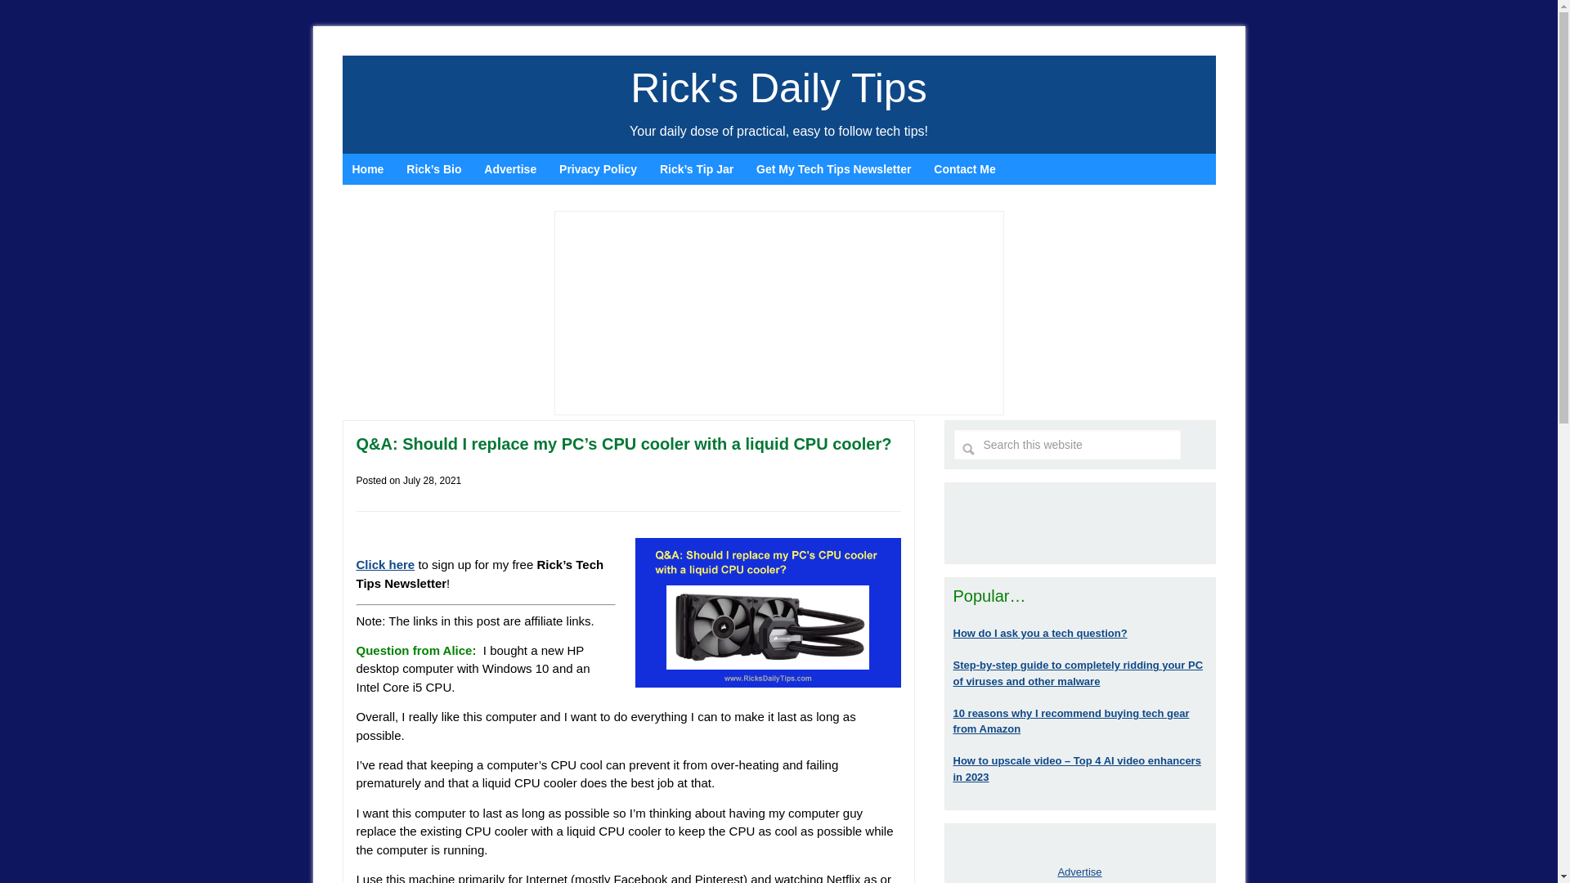 This screenshot has height=883, width=1570. What do you see at coordinates (386, 564) in the screenshot?
I see `Click here` at bounding box center [386, 564].